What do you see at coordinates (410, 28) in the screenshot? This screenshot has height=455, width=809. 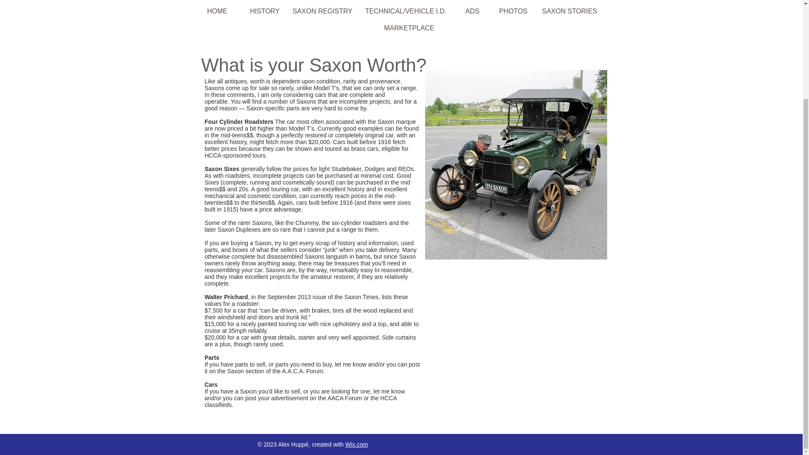 I see `MARKETPLACE` at bounding box center [410, 28].